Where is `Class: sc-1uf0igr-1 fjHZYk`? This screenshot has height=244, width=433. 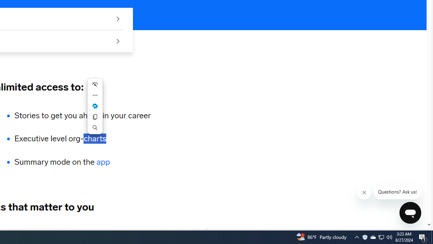
Class: sc-1uf0igr-1 fjHZYk is located at coordinates (364, 192).